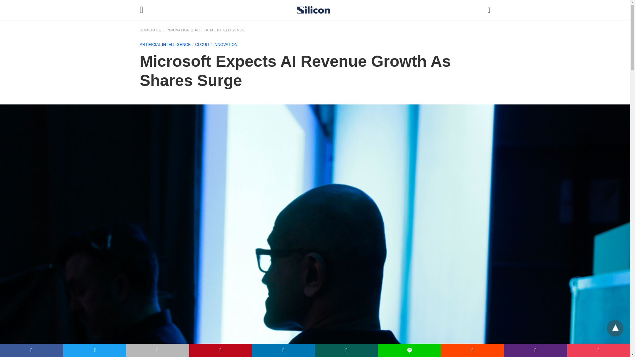 The height and width of the screenshot is (357, 635). I want to click on ARTIFICIAL INTELLIGENCE, so click(165, 44).